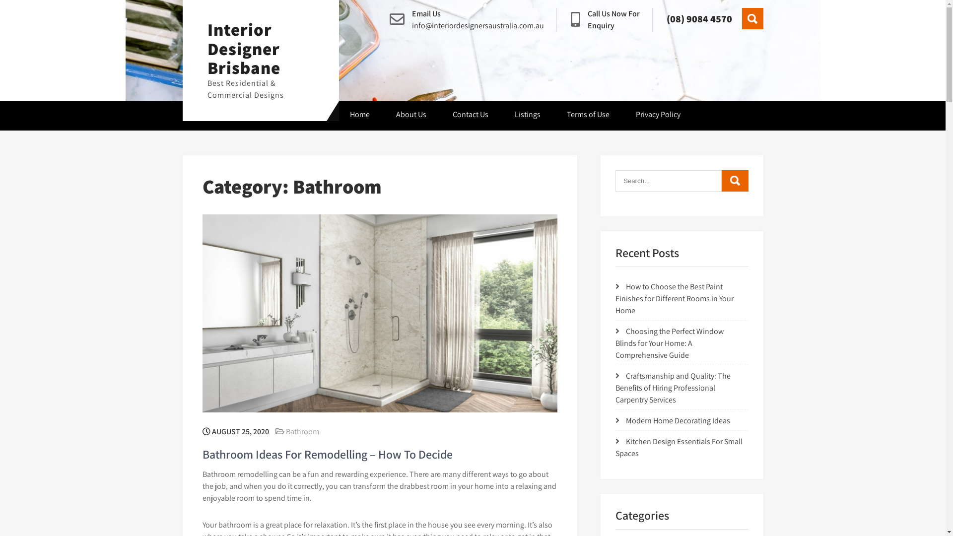  What do you see at coordinates (658, 116) in the screenshot?
I see `Privacy Policy` at bounding box center [658, 116].